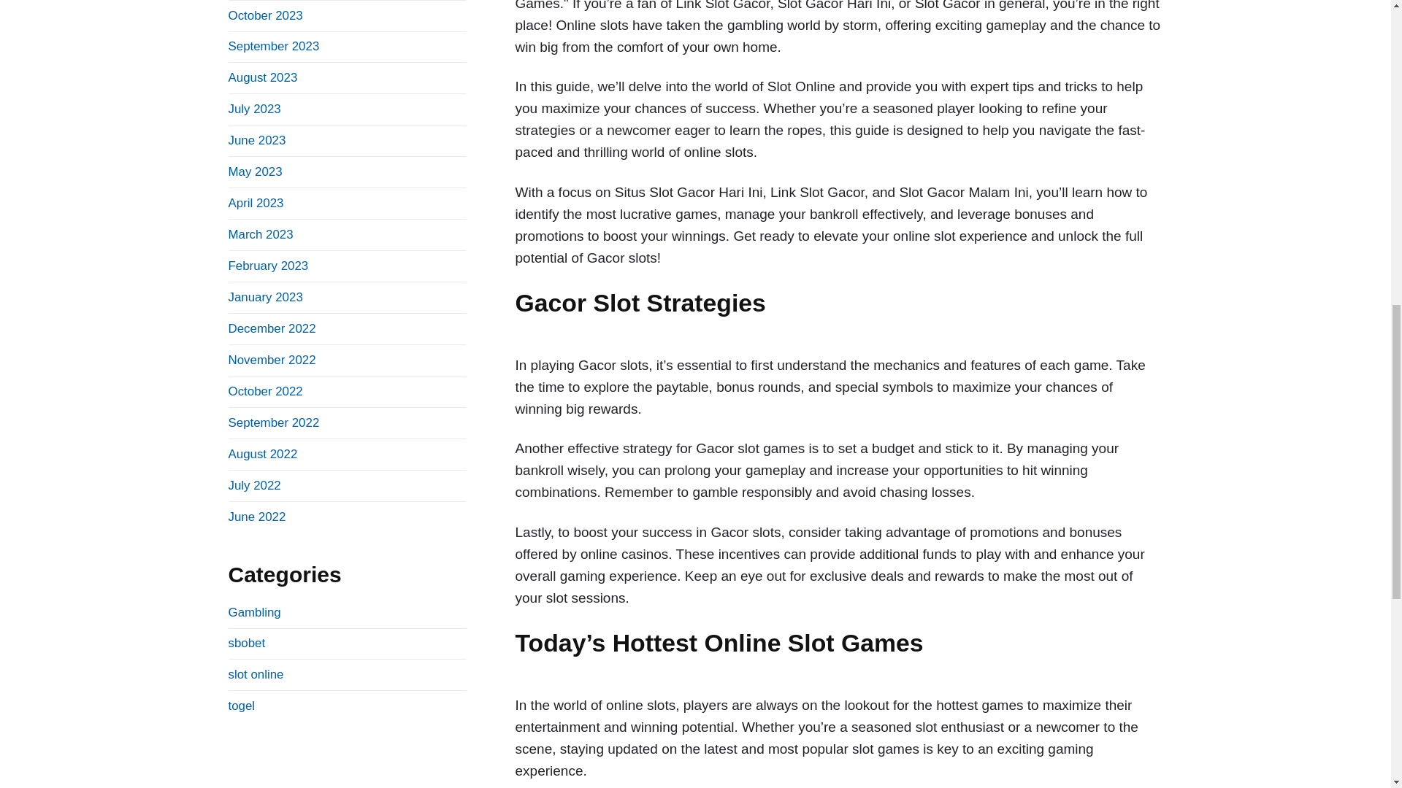 The width and height of the screenshot is (1402, 788). What do you see at coordinates (273, 47) in the screenshot?
I see `September 2023` at bounding box center [273, 47].